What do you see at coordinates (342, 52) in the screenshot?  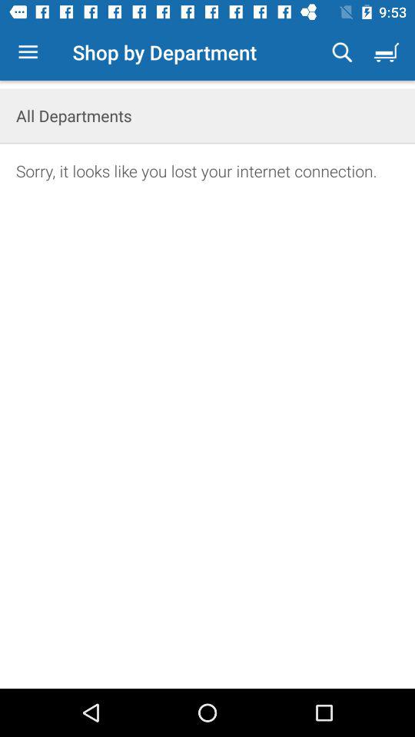 I see `tap icon above the all departments` at bounding box center [342, 52].